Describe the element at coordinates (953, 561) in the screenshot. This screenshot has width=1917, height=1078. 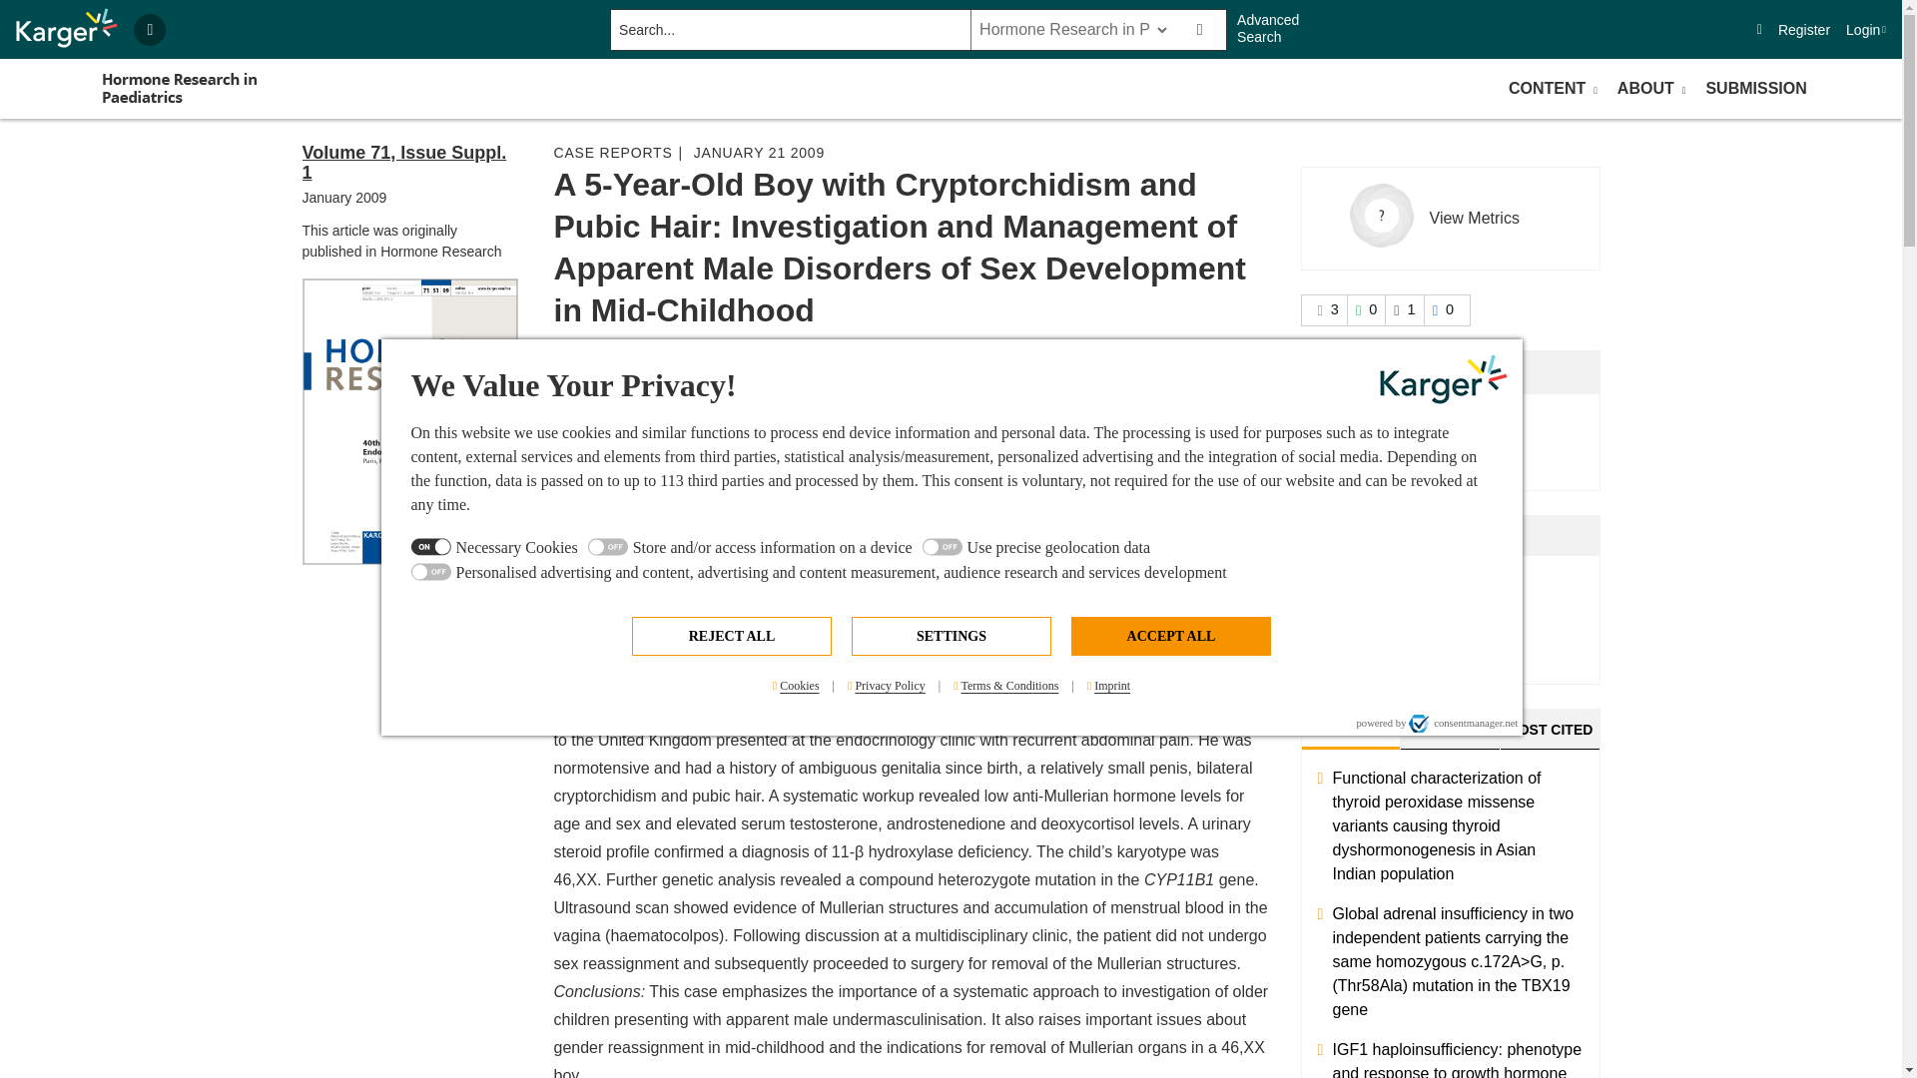
I see `Purpose` at that location.